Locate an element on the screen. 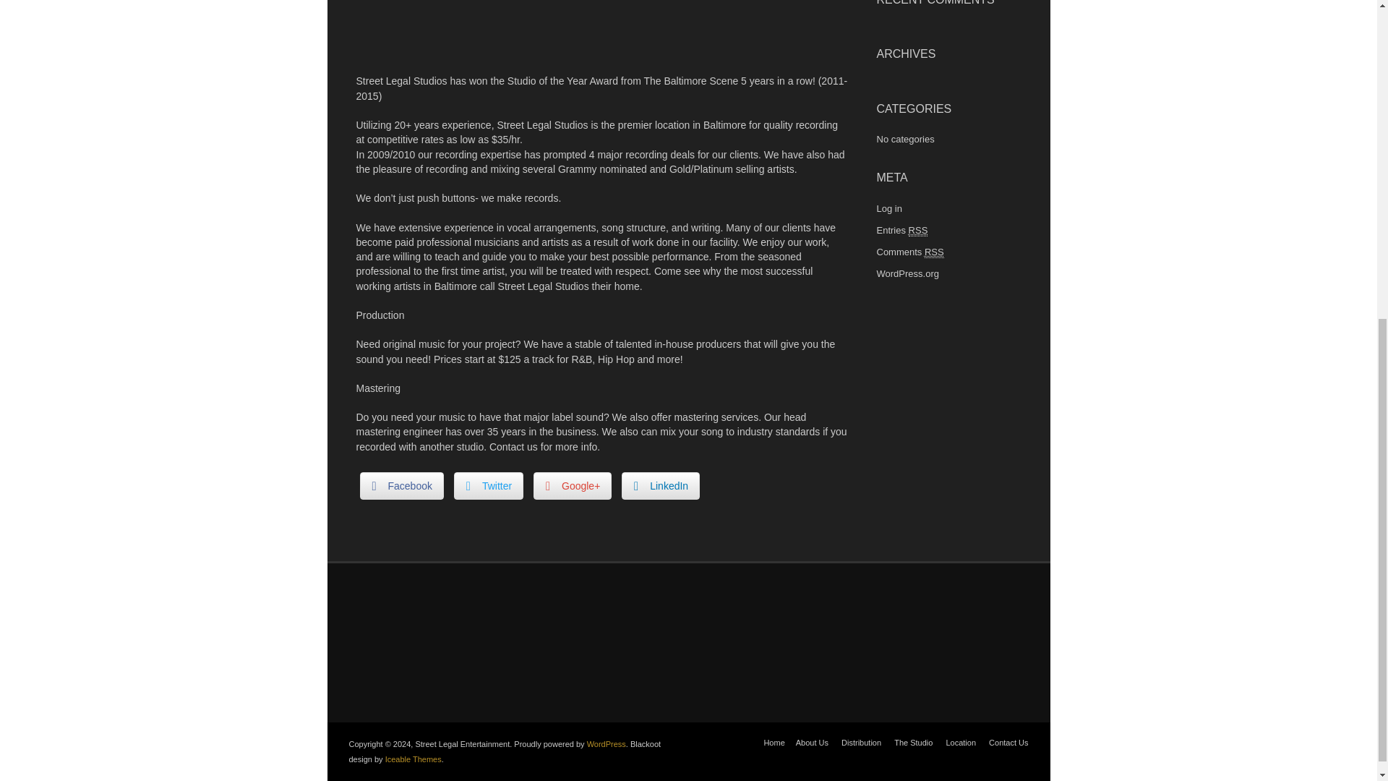 The width and height of the screenshot is (1388, 781). Comments RSS is located at coordinates (909, 252).